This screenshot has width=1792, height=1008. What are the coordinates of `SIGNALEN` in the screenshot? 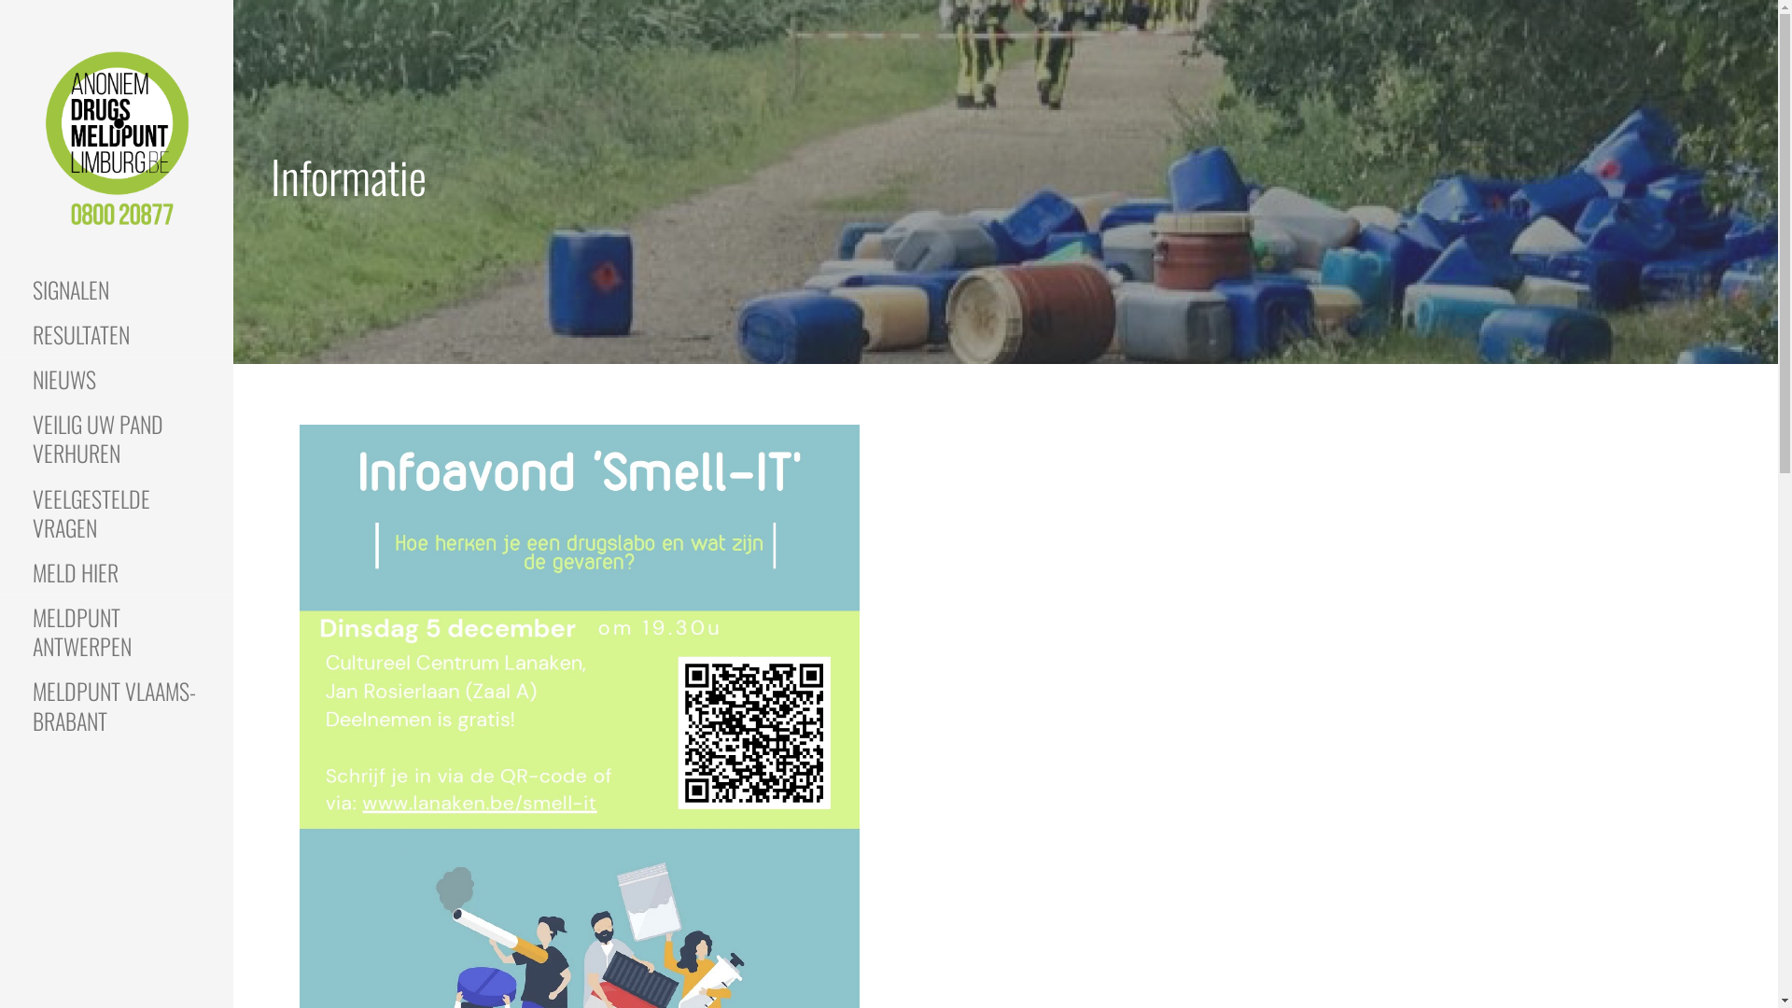 It's located at (117, 290).